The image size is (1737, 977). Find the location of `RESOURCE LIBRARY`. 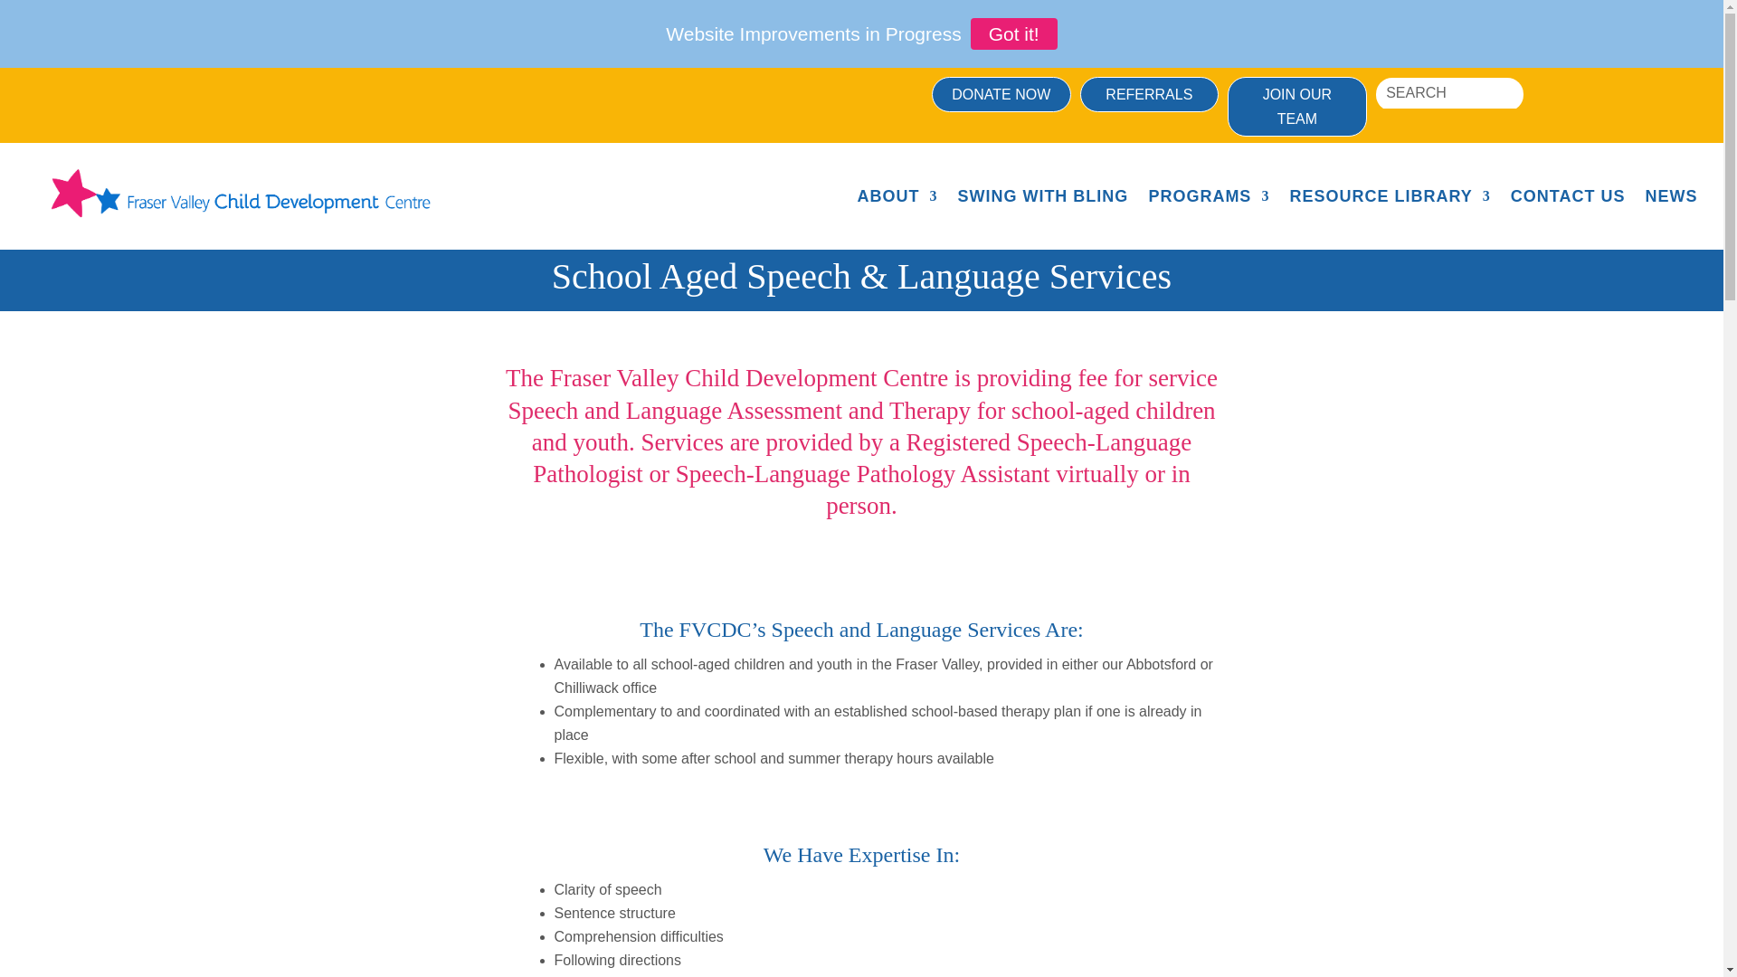

RESOURCE LIBRARY is located at coordinates (1390, 195).